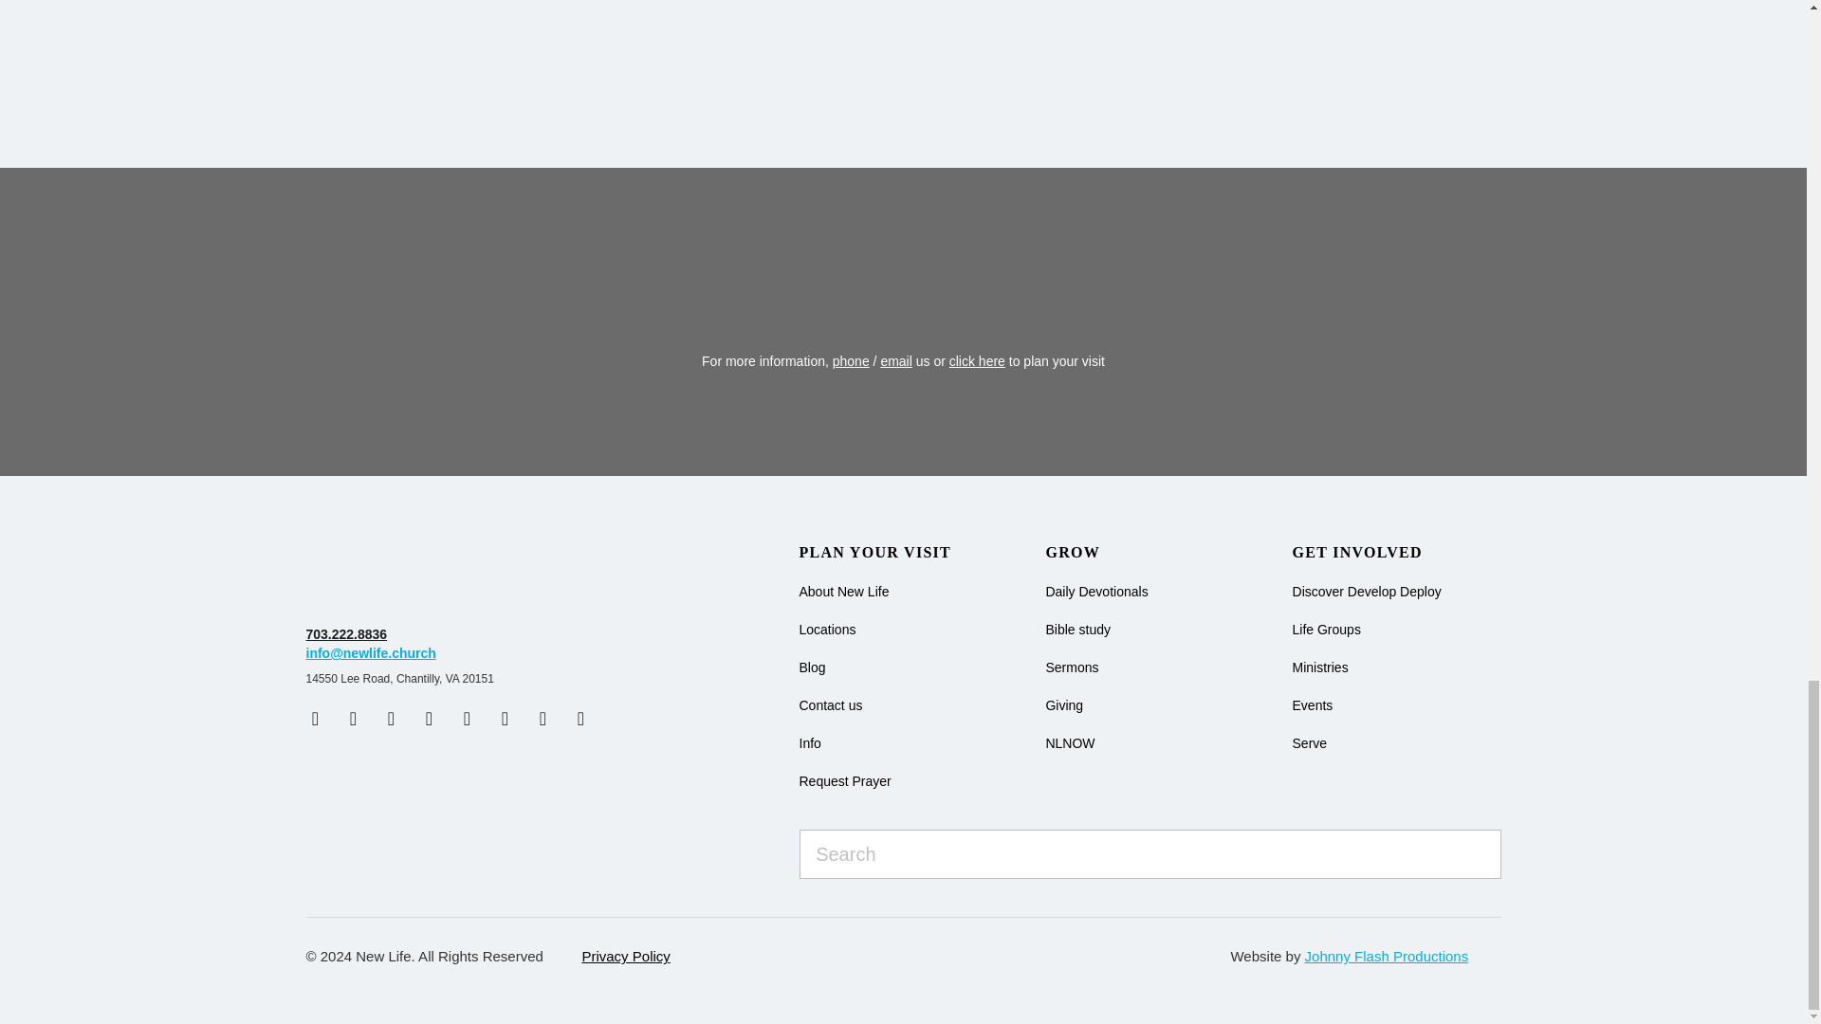  What do you see at coordinates (424, 575) in the screenshot?
I see `image 13` at bounding box center [424, 575].